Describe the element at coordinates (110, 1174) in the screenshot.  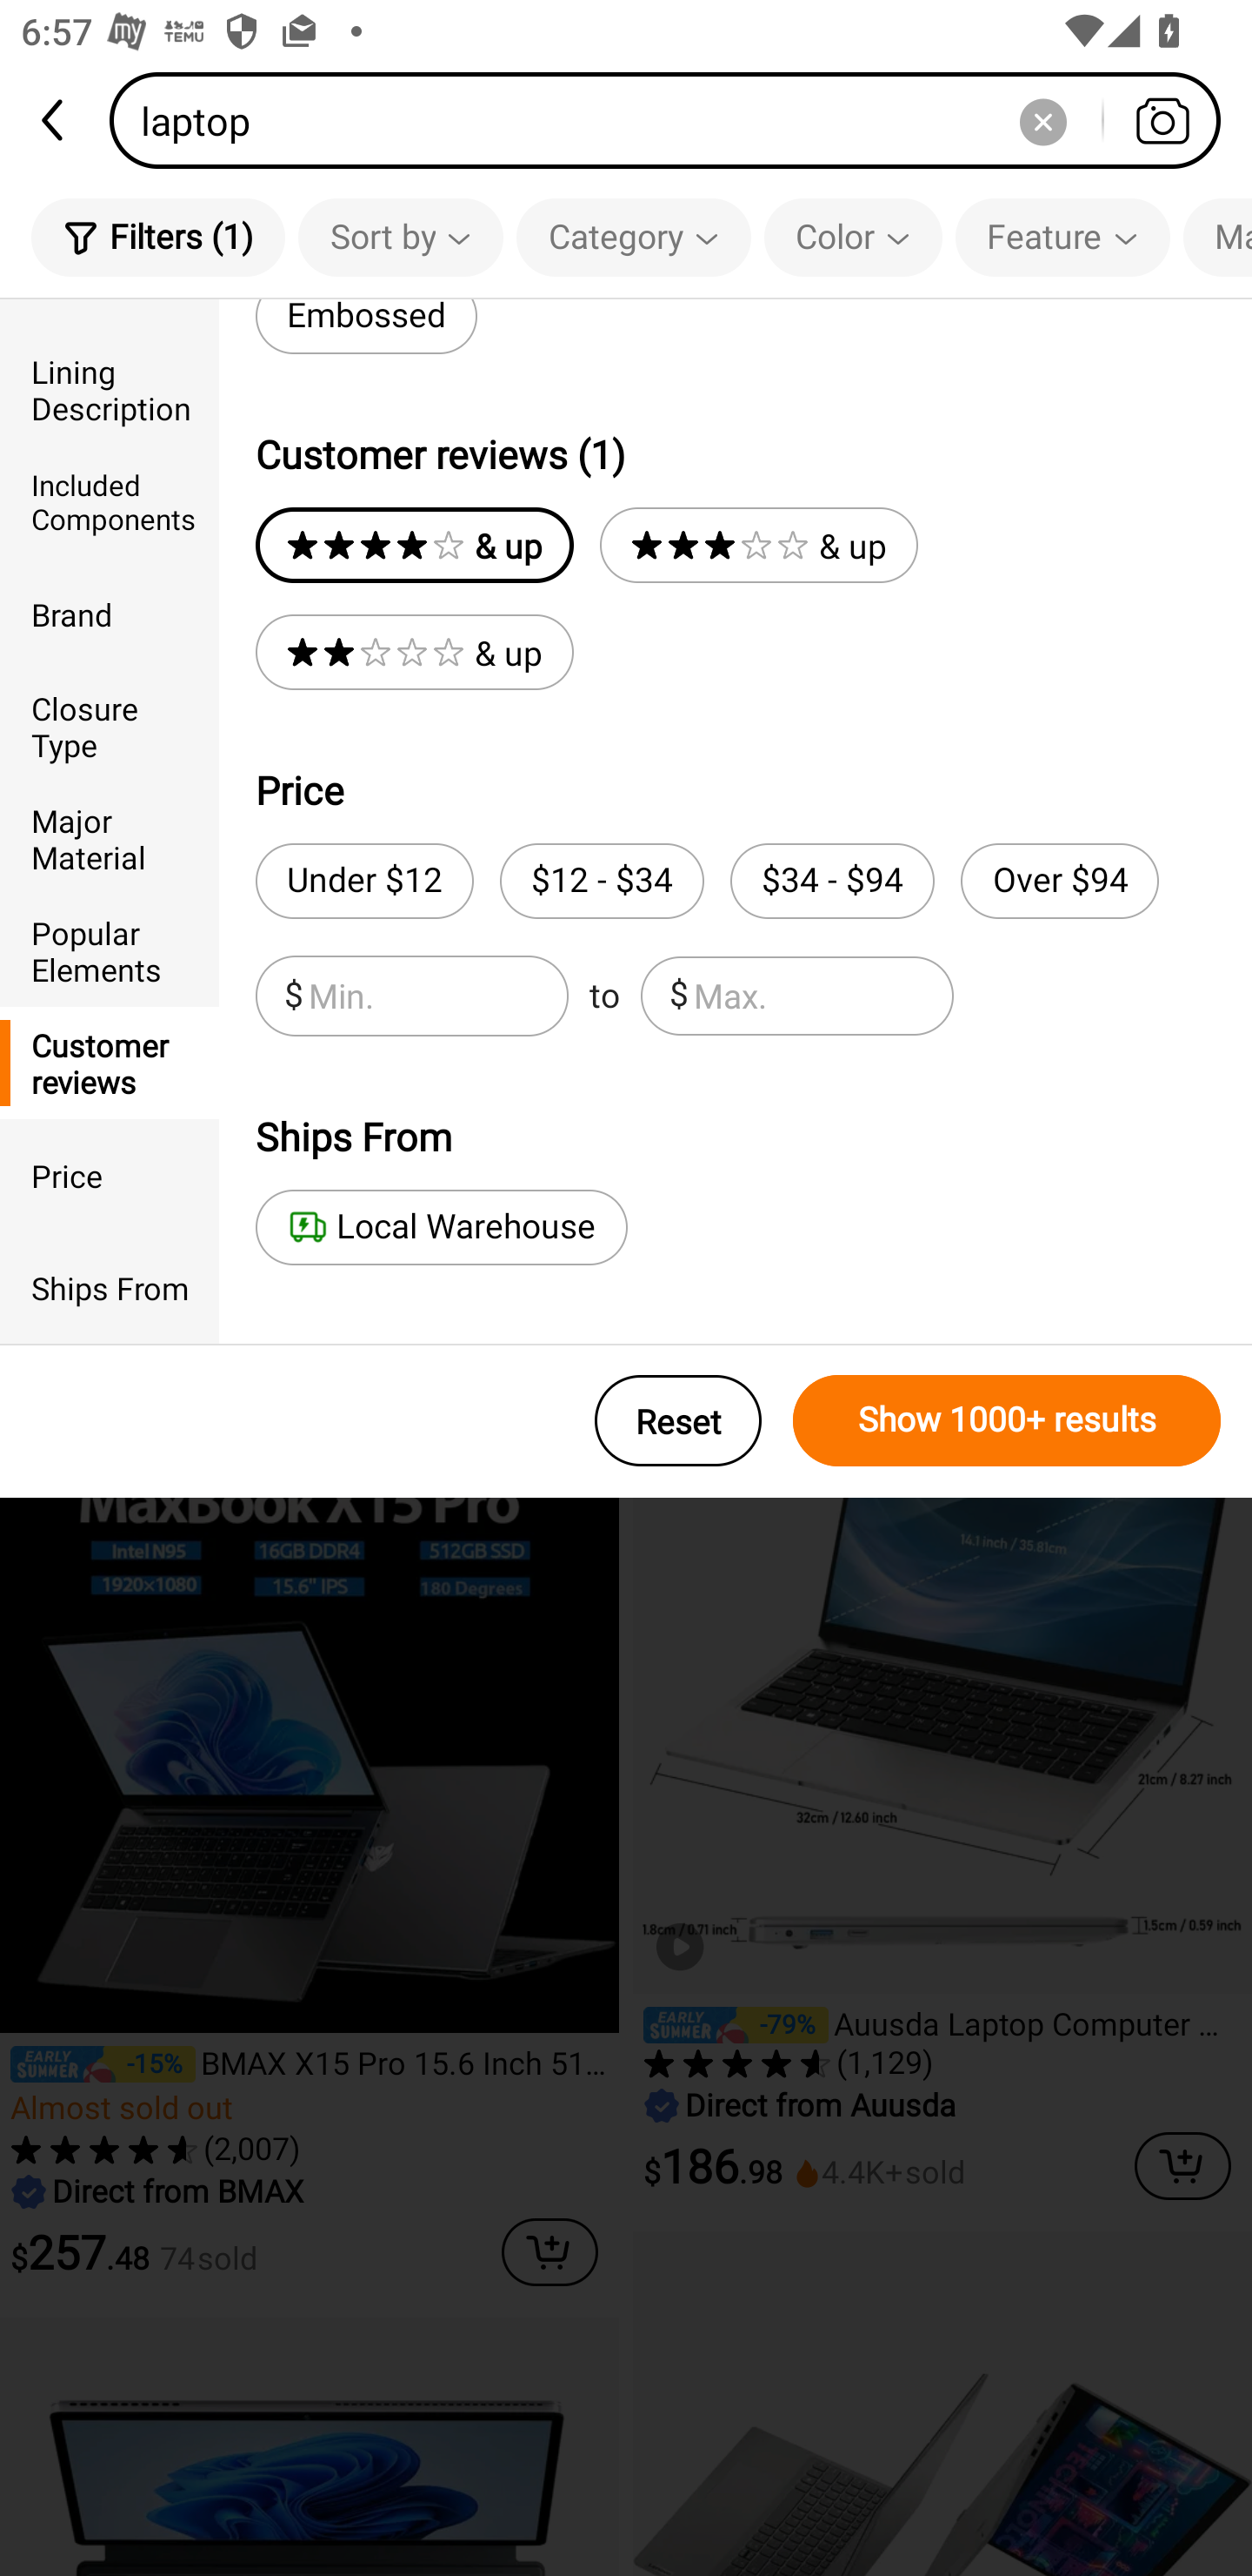
I see `Price` at that location.